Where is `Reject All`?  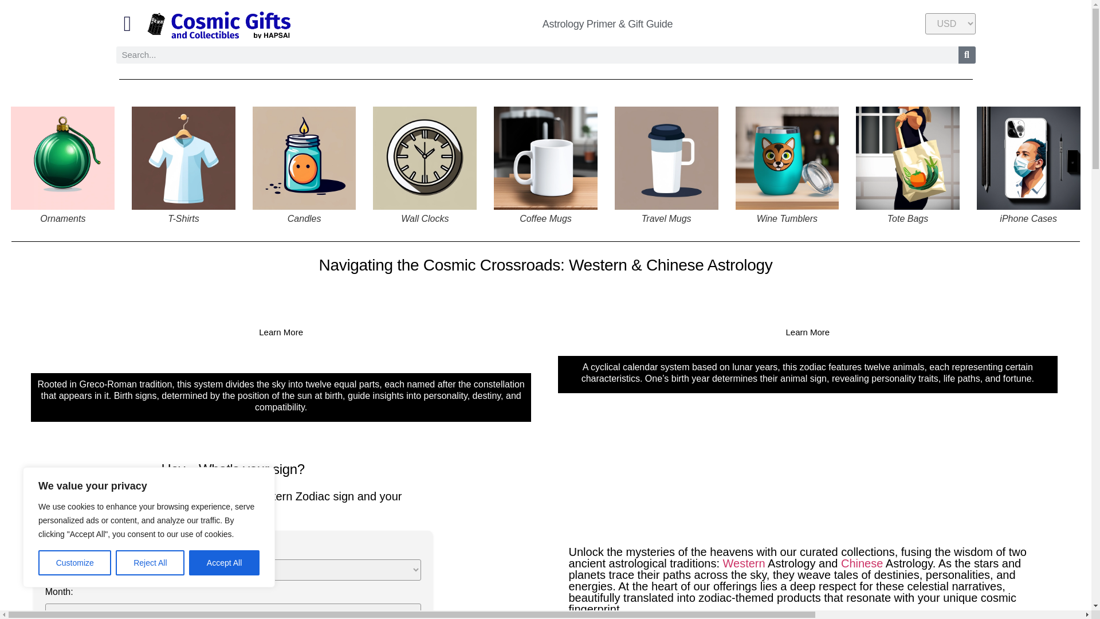
Reject All is located at coordinates (150, 563).